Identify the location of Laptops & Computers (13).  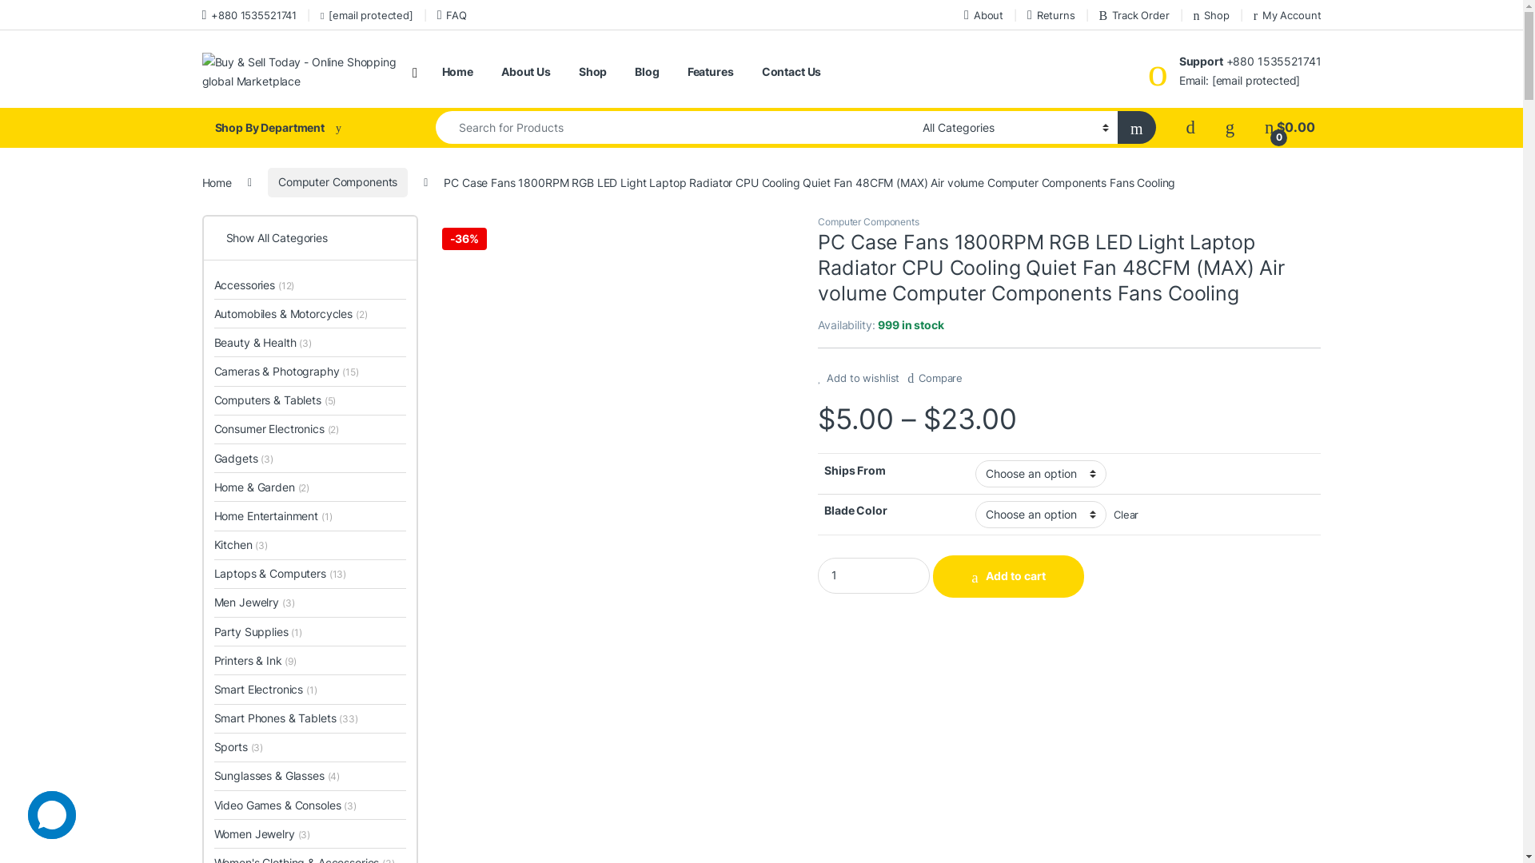
(281, 574).